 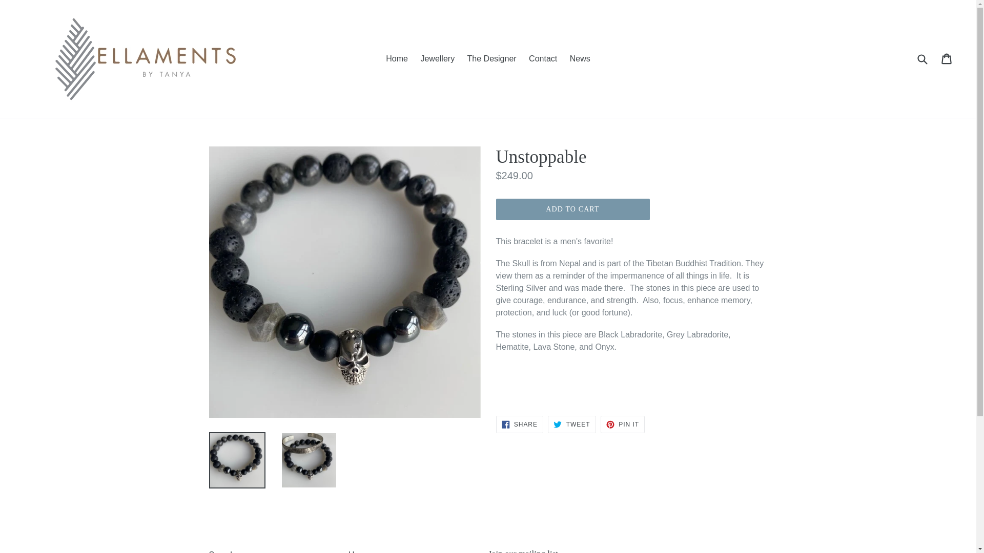 I want to click on Jewellery, so click(x=437, y=58).